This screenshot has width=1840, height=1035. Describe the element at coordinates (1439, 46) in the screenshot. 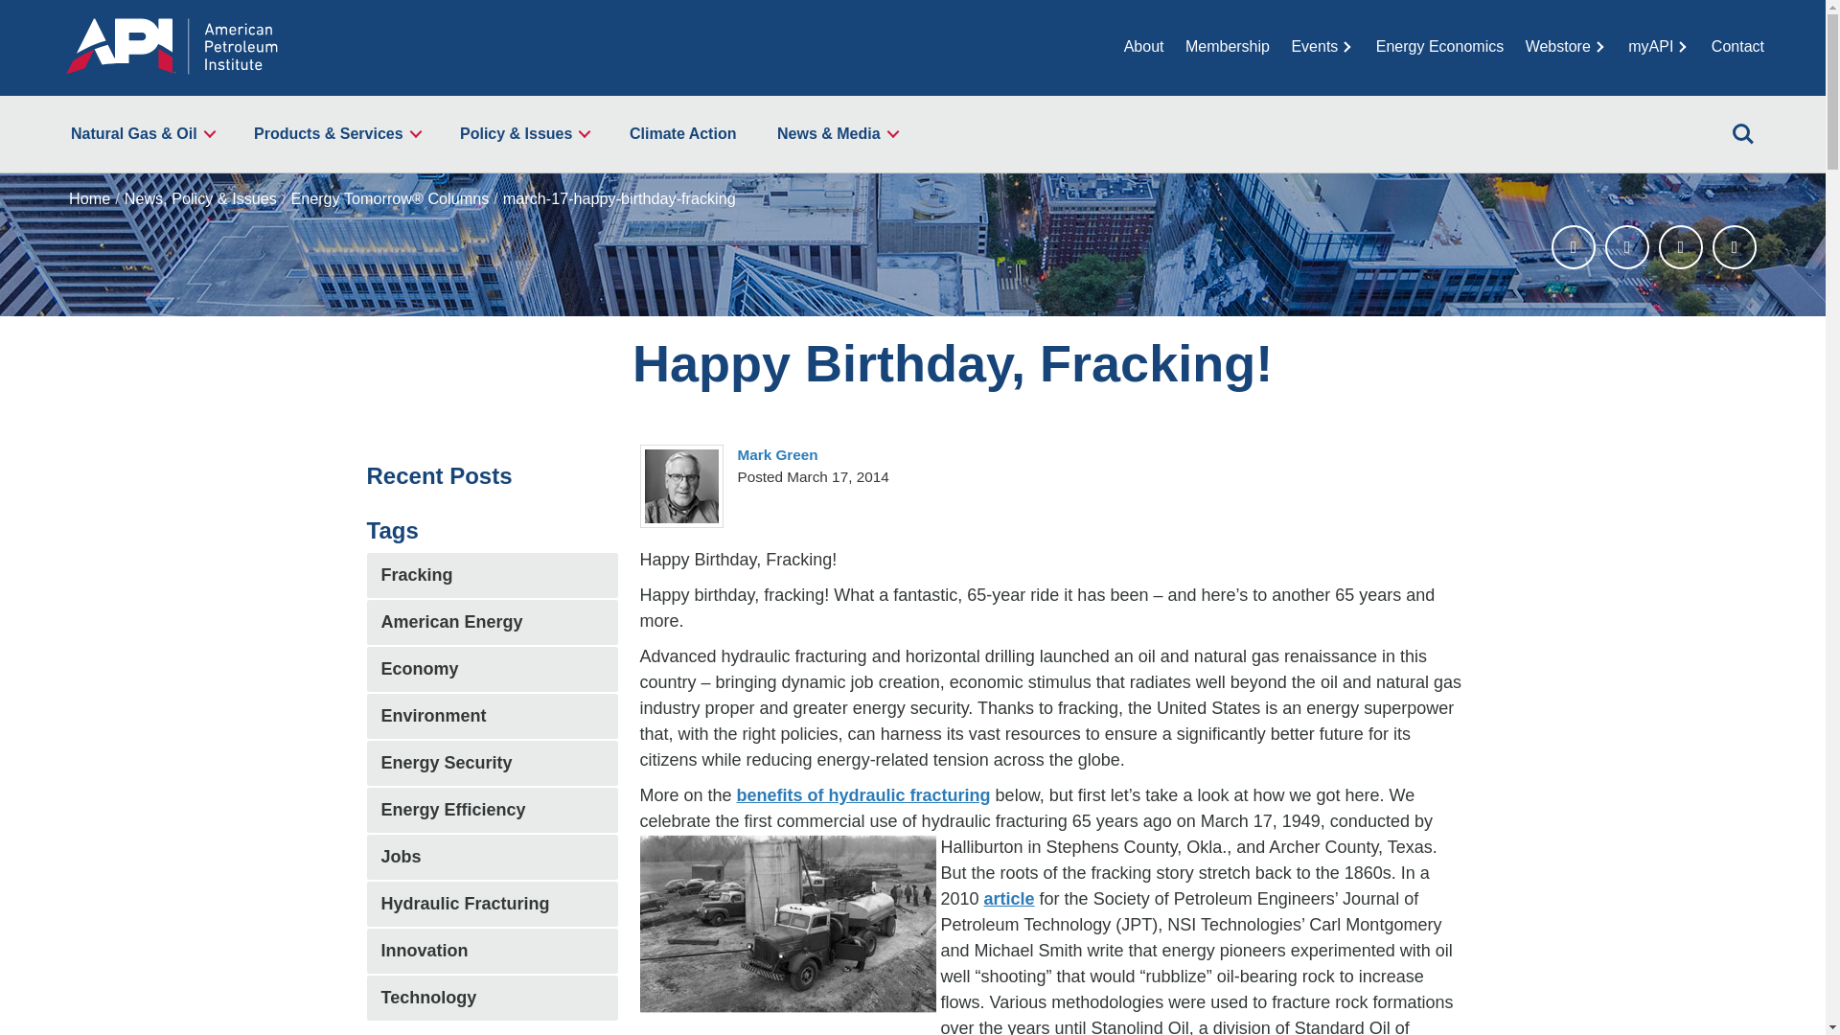

I see `Energy Economics` at that location.